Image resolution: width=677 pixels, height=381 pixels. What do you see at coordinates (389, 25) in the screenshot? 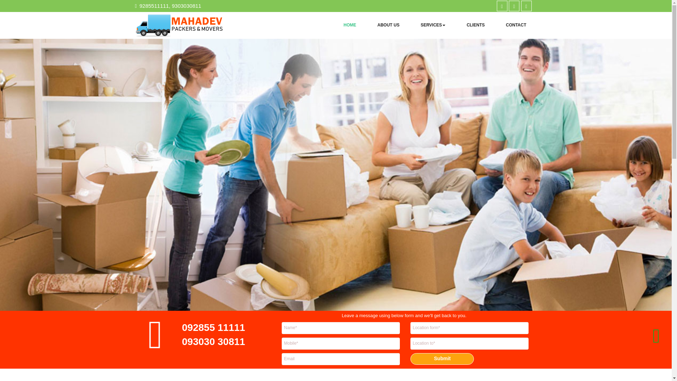
I see `ABOUT US` at bounding box center [389, 25].